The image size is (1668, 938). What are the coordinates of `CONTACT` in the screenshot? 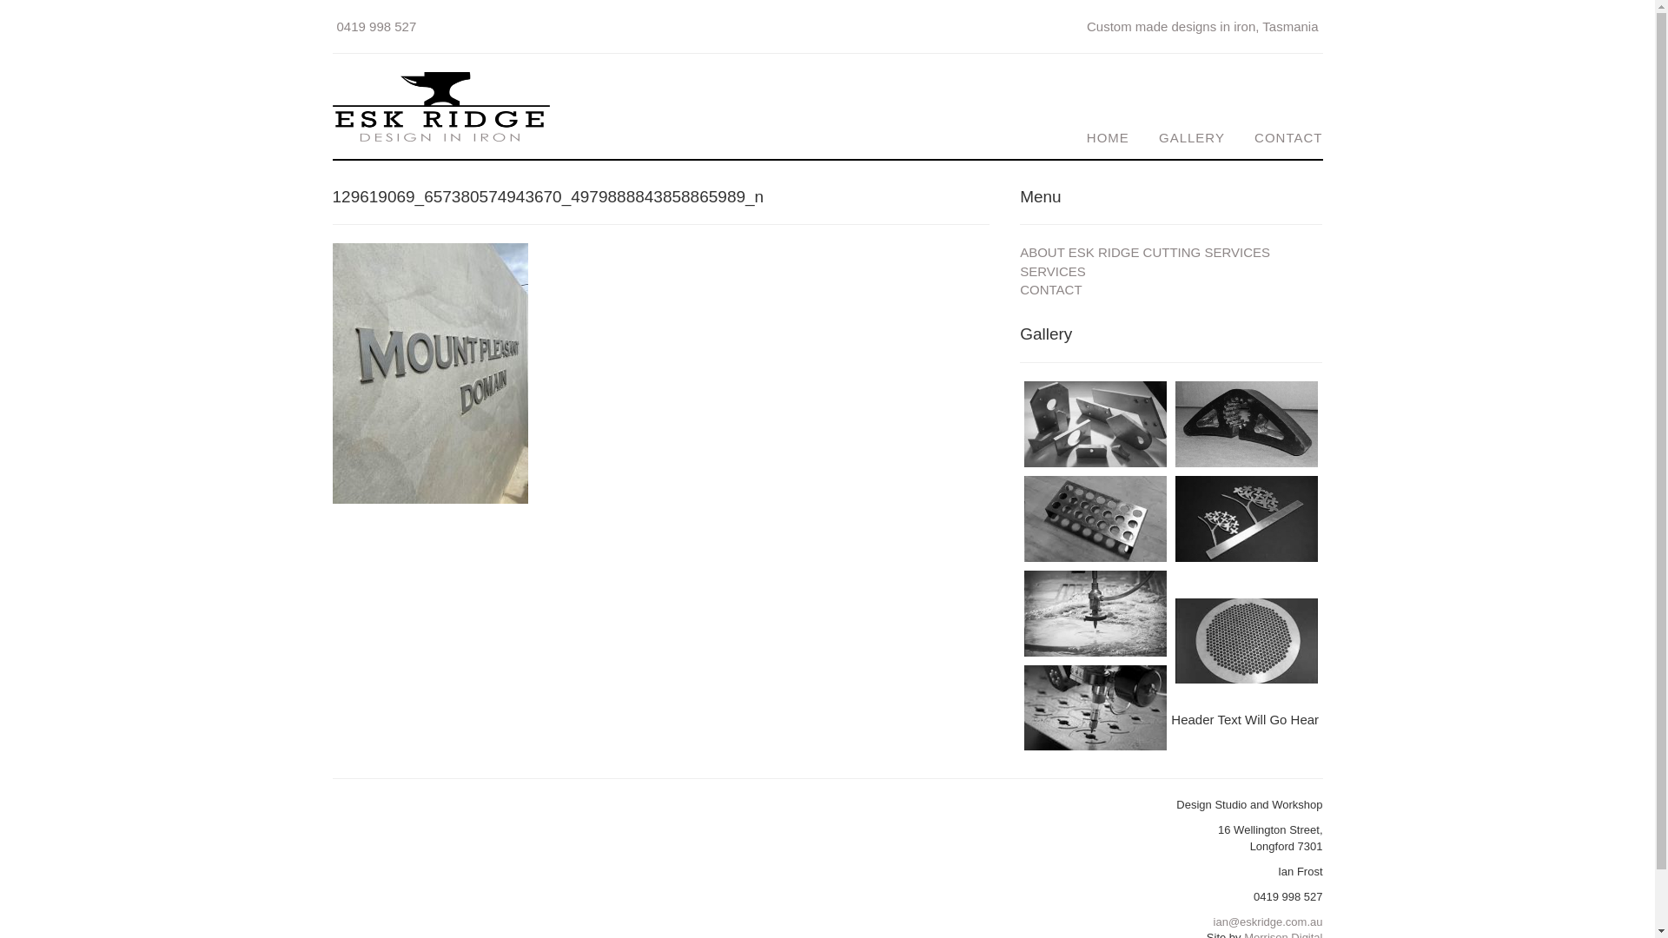 It's located at (1051, 290).